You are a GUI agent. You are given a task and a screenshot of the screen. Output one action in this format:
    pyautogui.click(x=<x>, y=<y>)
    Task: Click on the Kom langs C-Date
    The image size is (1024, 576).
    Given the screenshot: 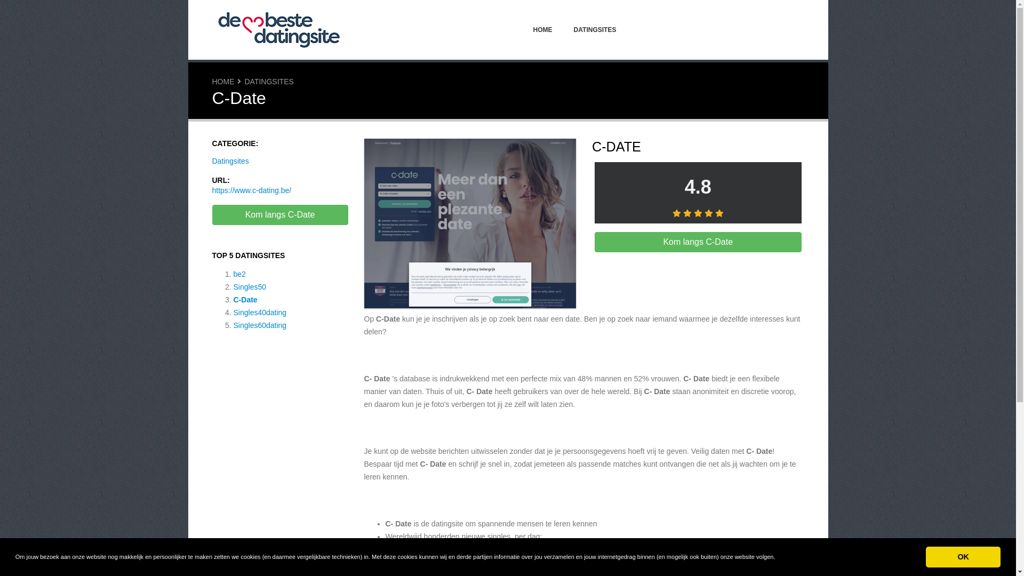 What is the action you would take?
    pyautogui.click(x=698, y=242)
    